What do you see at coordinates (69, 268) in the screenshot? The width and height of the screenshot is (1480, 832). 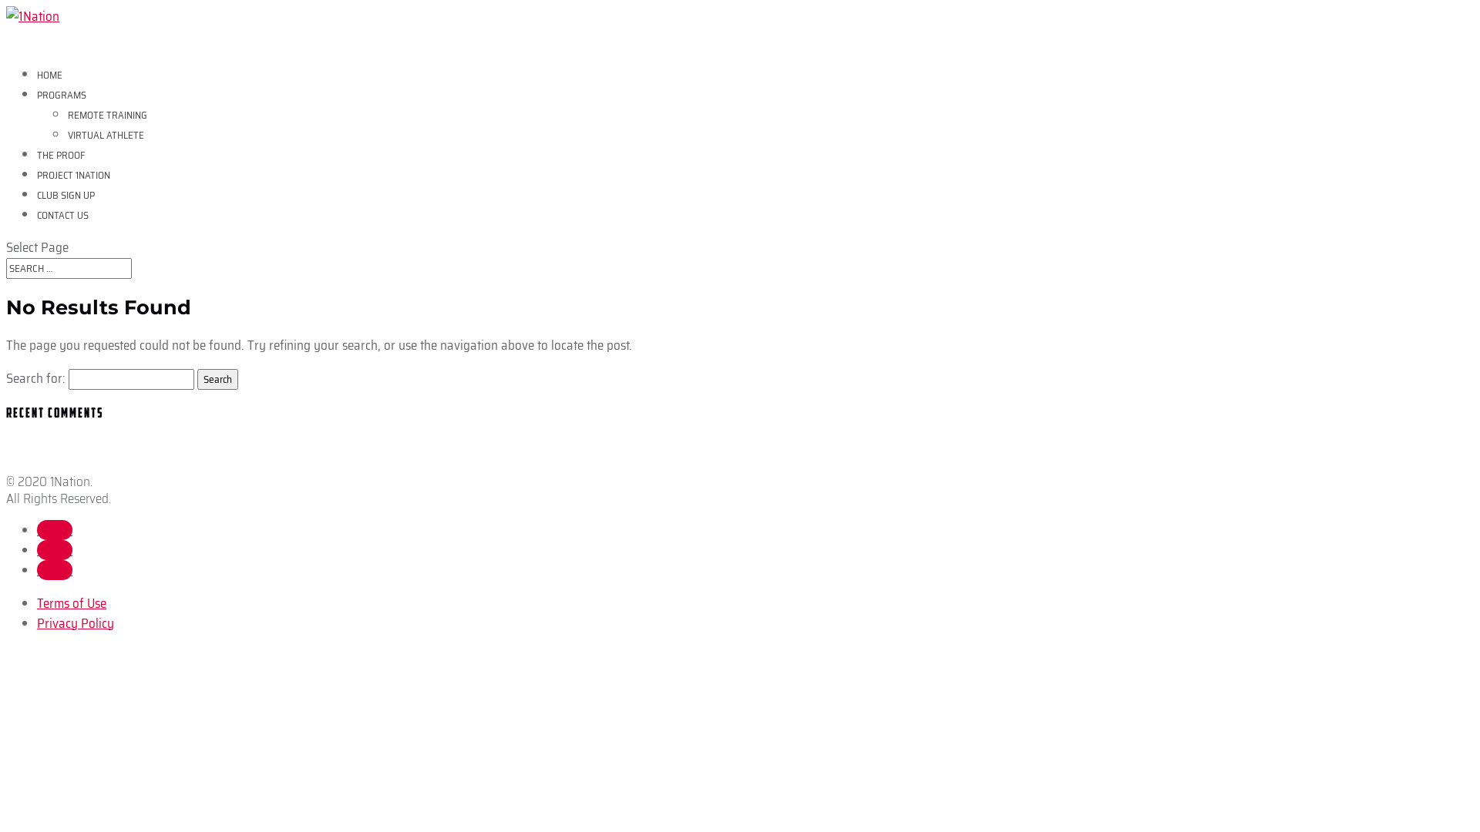 I see `Search for:` at bounding box center [69, 268].